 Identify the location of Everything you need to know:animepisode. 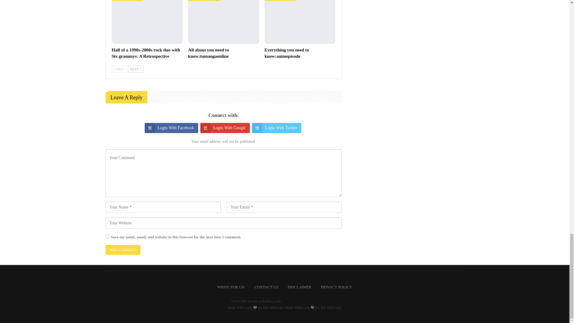
(300, 22).